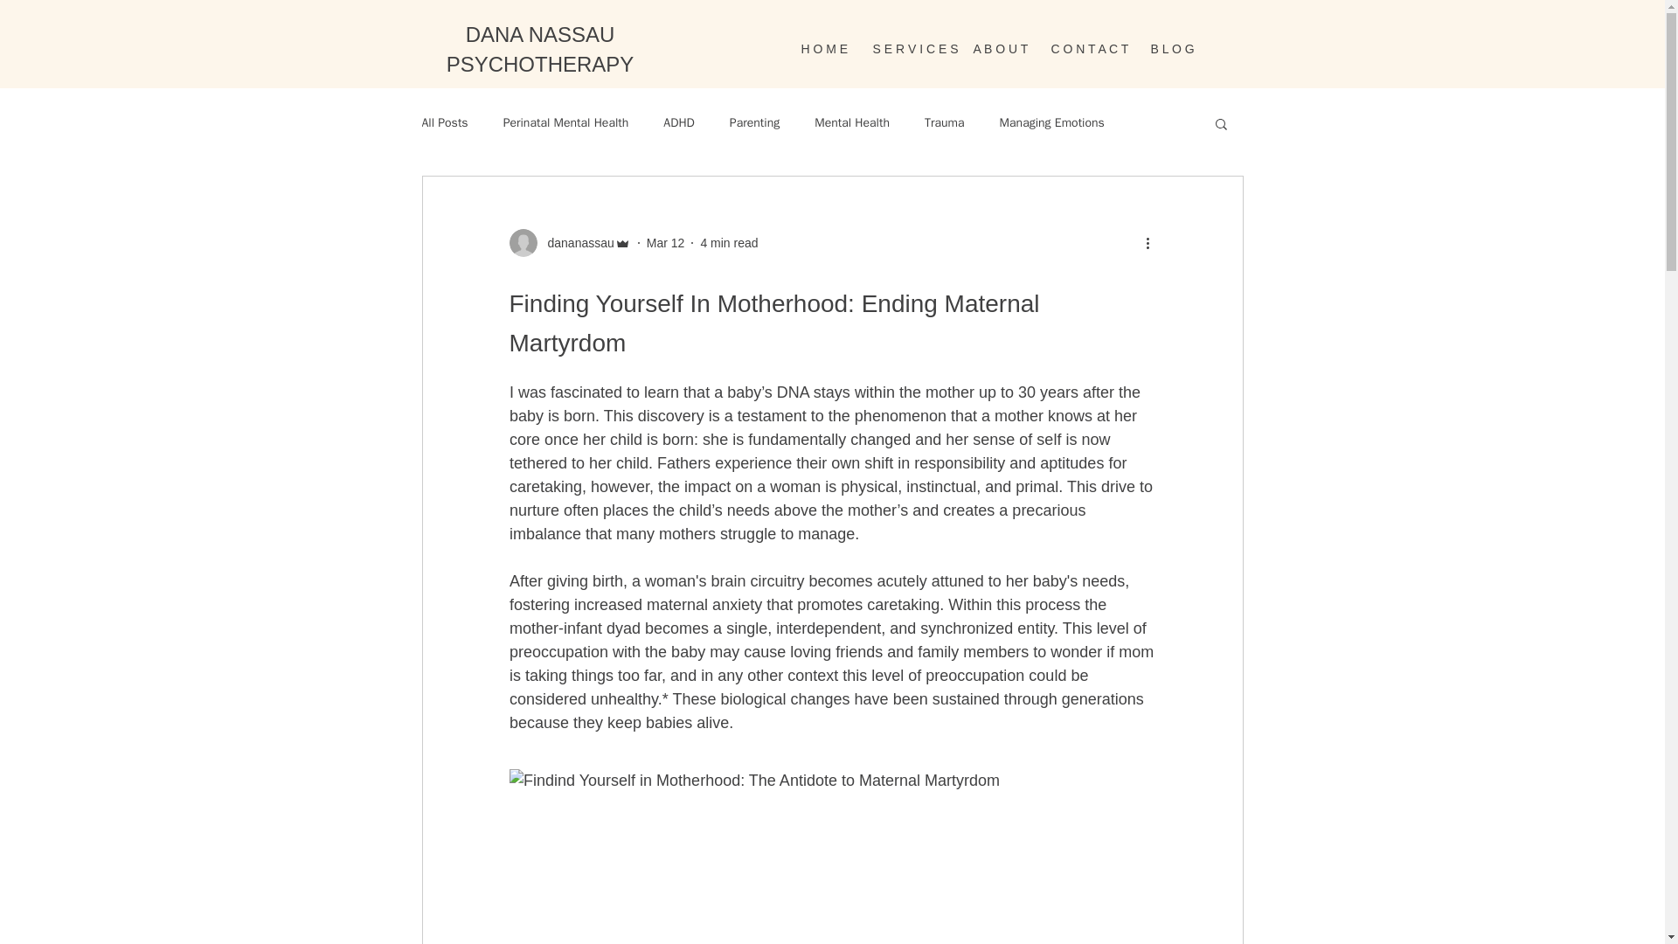 This screenshot has height=944, width=1678. What do you see at coordinates (665, 243) in the screenshot?
I see `Mar 12` at bounding box center [665, 243].